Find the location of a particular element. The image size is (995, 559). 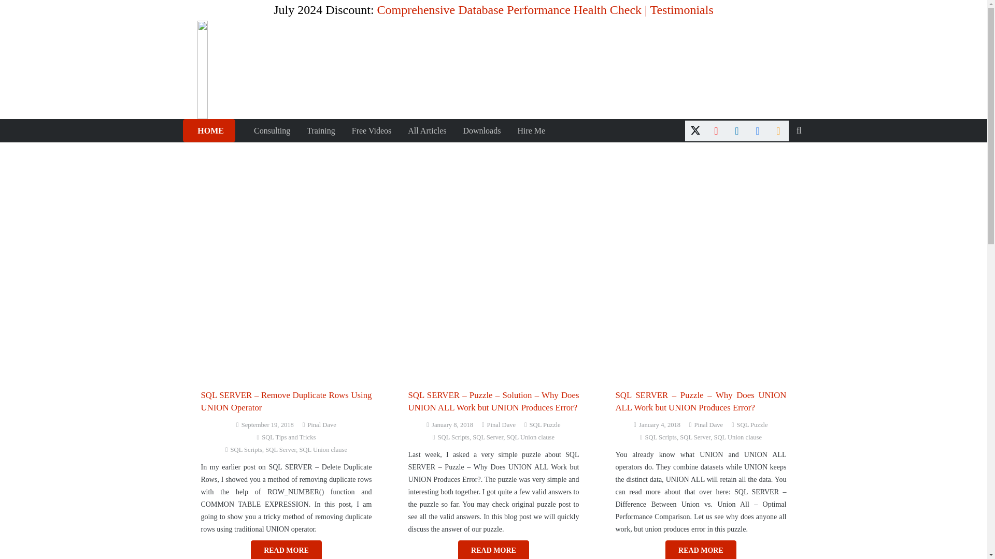

Facebook is located at coordinates (758, 130).